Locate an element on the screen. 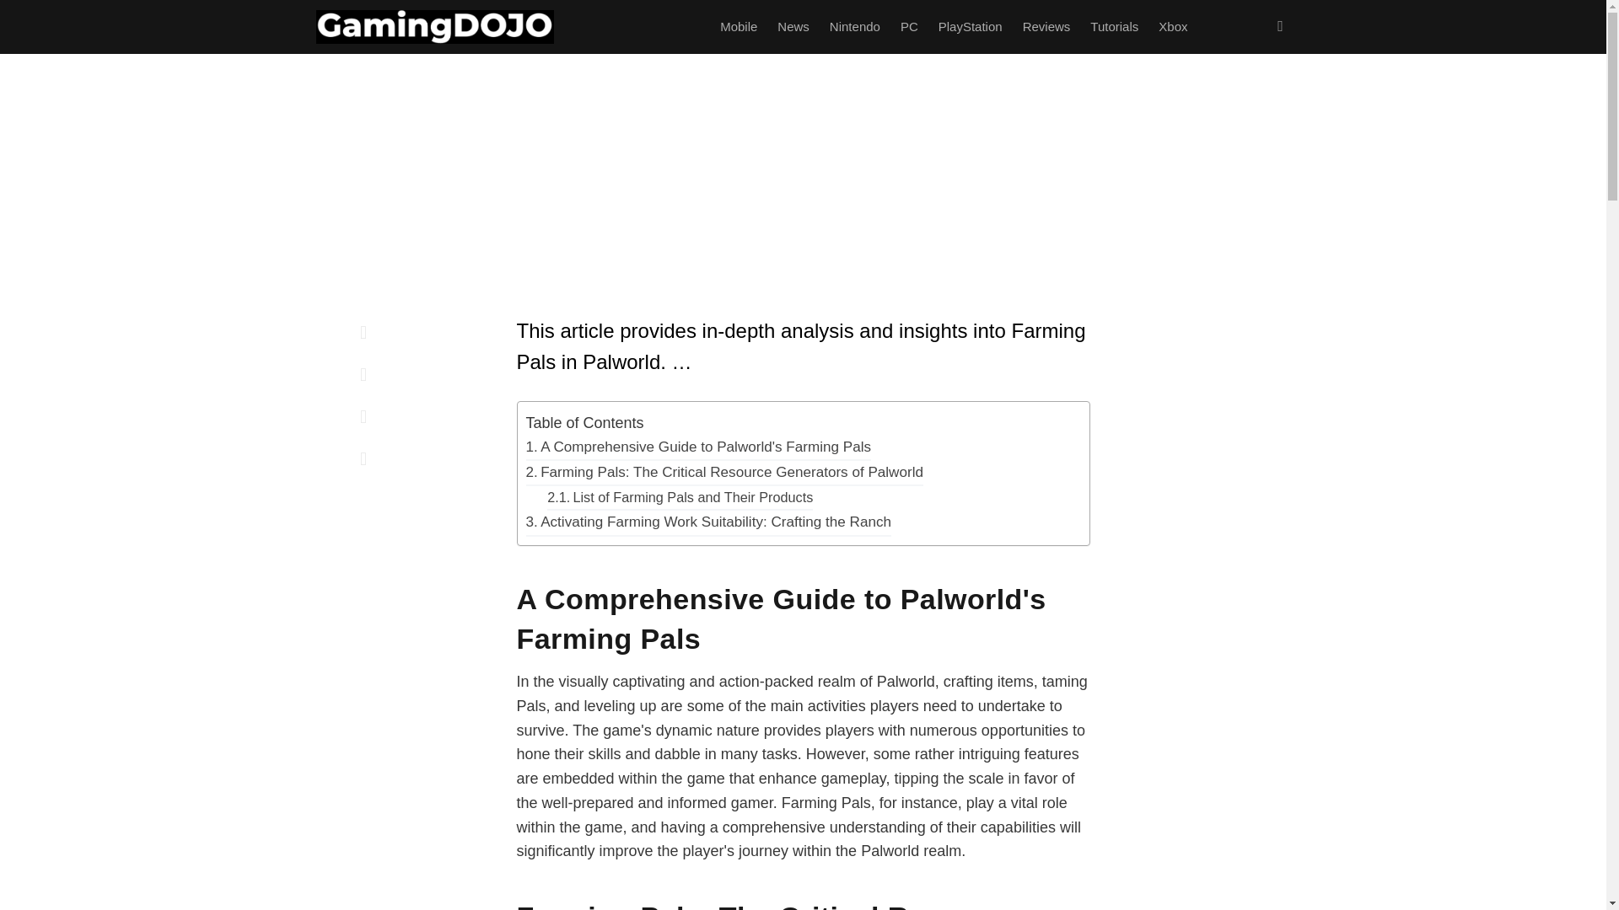 The image size is (1619, 910). A Comprehensive Guide to Palworld's Farming Pals is located at coordinates (699, 448).